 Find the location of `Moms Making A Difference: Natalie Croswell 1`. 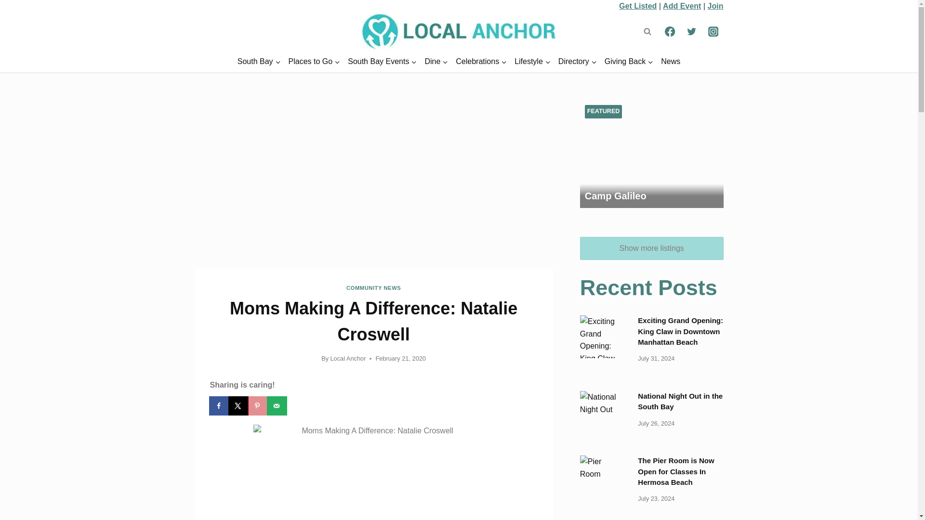

Moms Making A Difference: Natalie Croswell 1 is located at coordinates (374, 472).